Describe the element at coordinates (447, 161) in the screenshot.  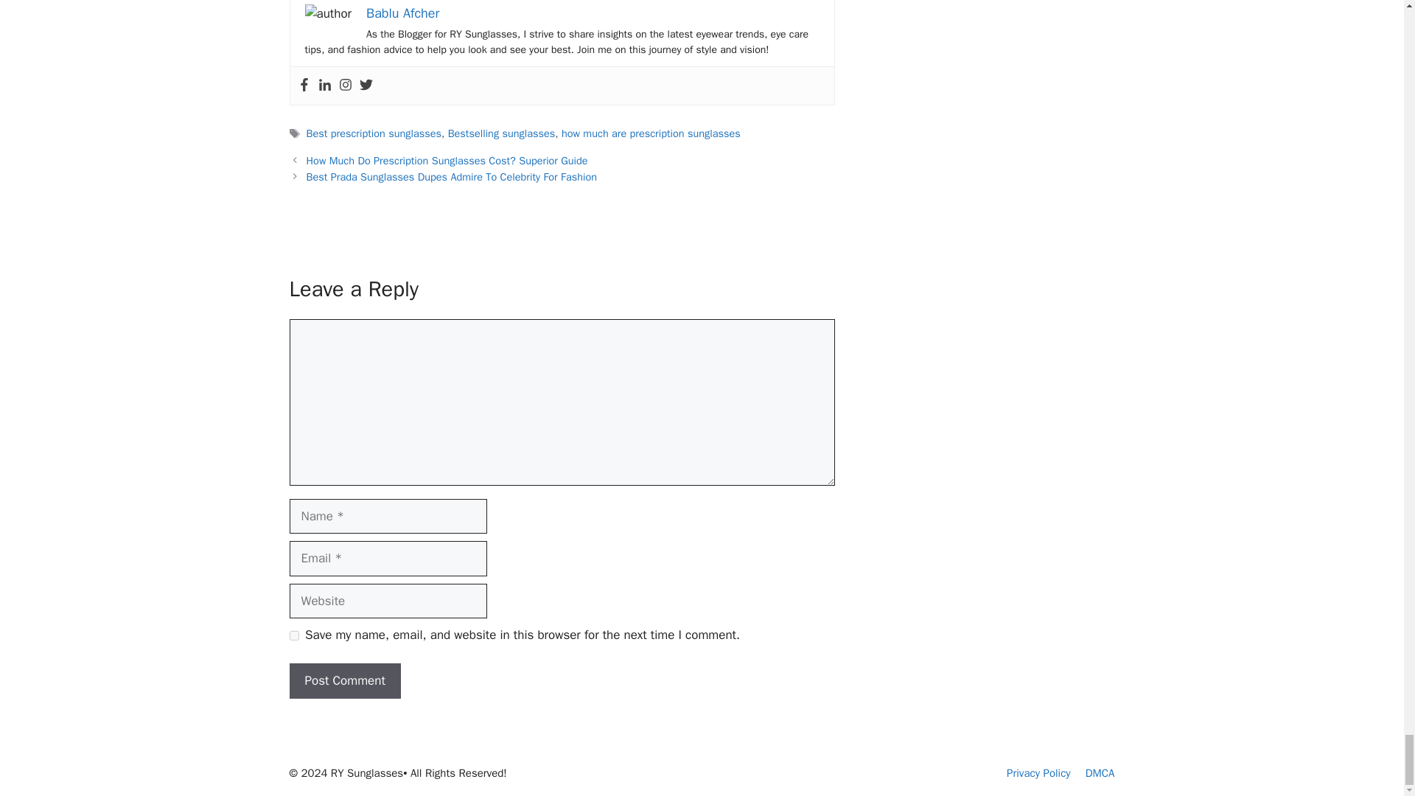
I see `How Much Do Prescription Sunglasses Cost? Superior Guide` at that location.